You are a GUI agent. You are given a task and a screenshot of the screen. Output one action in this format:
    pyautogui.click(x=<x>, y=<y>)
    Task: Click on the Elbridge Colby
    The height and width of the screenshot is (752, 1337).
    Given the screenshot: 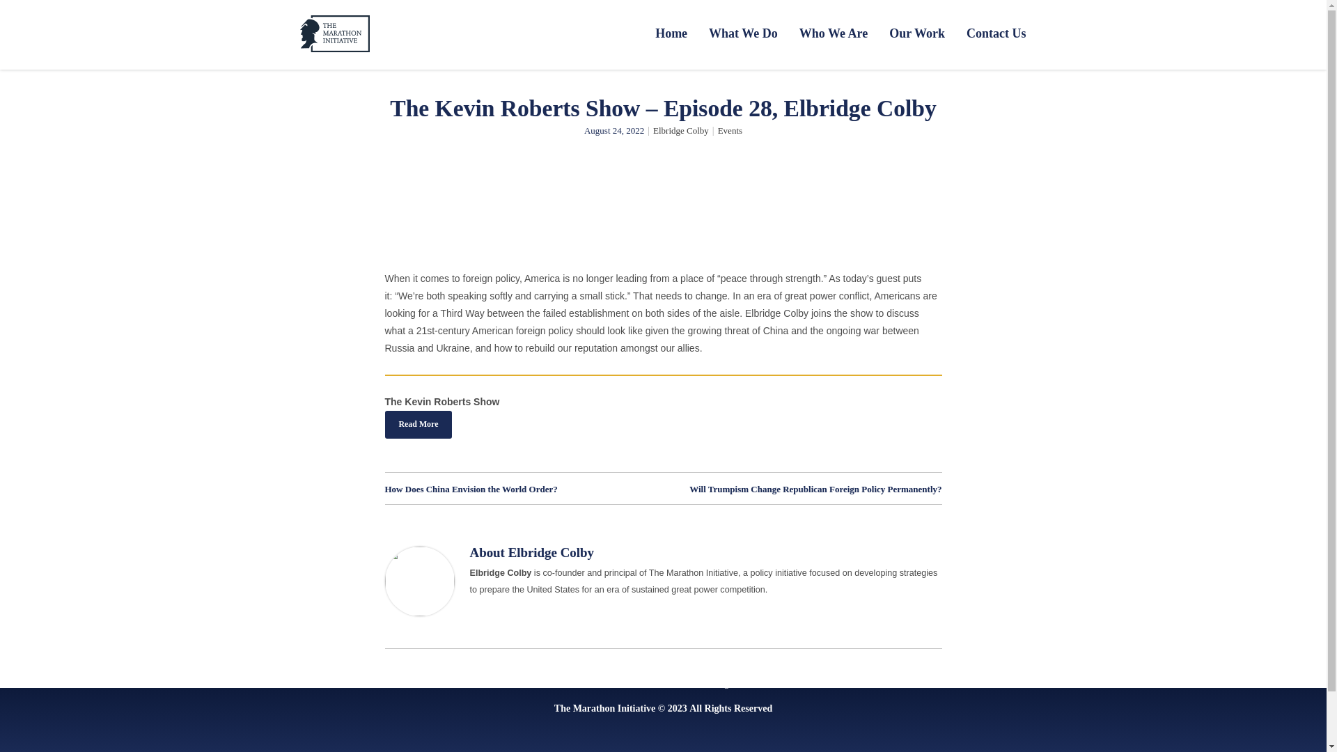 What is the action you would take?
    pyautogui.click(x=681, y=131)
    